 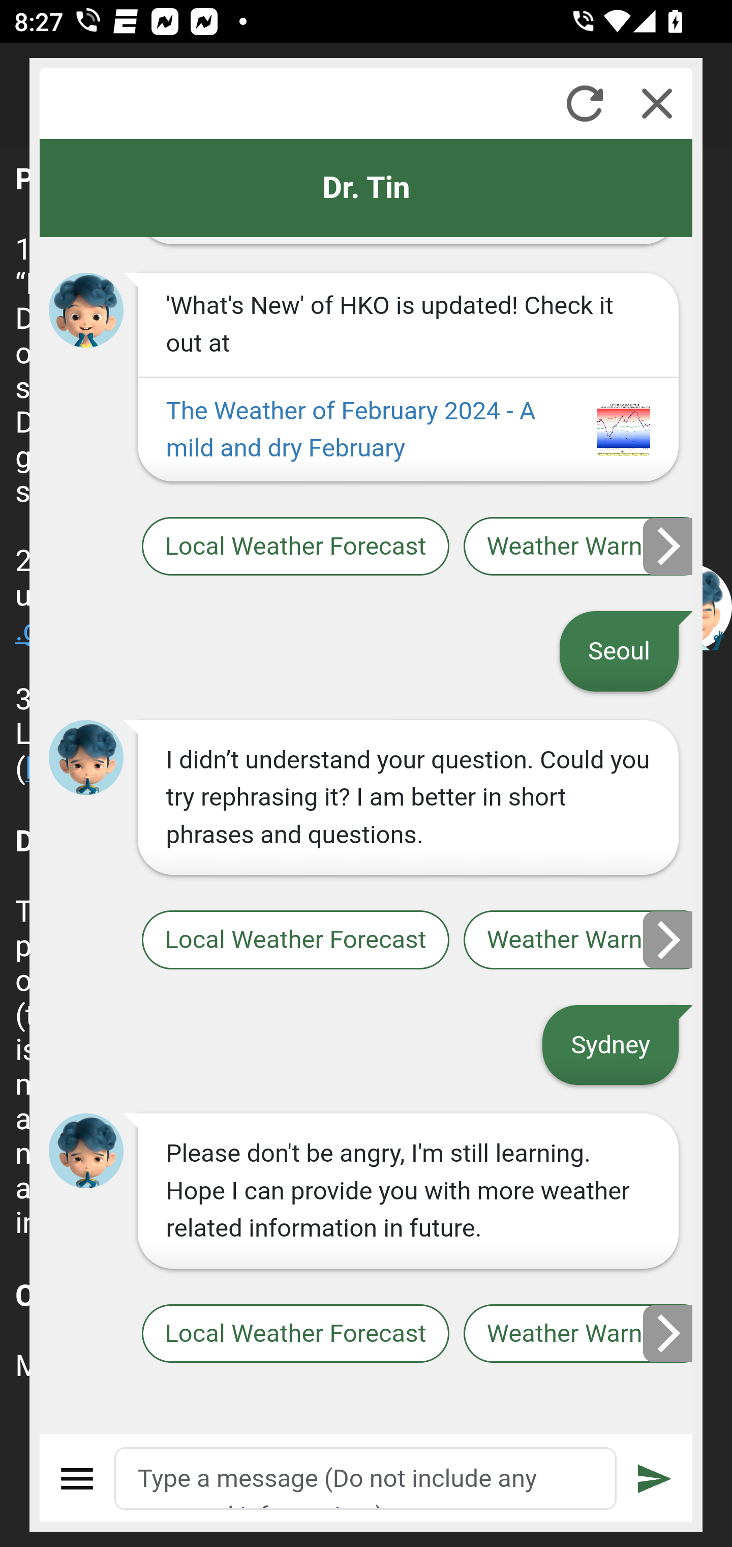 What do you see at coordinates (578, 547) in the screenshot?
I see `Weather Warnings` at bounding box center [578, 547].